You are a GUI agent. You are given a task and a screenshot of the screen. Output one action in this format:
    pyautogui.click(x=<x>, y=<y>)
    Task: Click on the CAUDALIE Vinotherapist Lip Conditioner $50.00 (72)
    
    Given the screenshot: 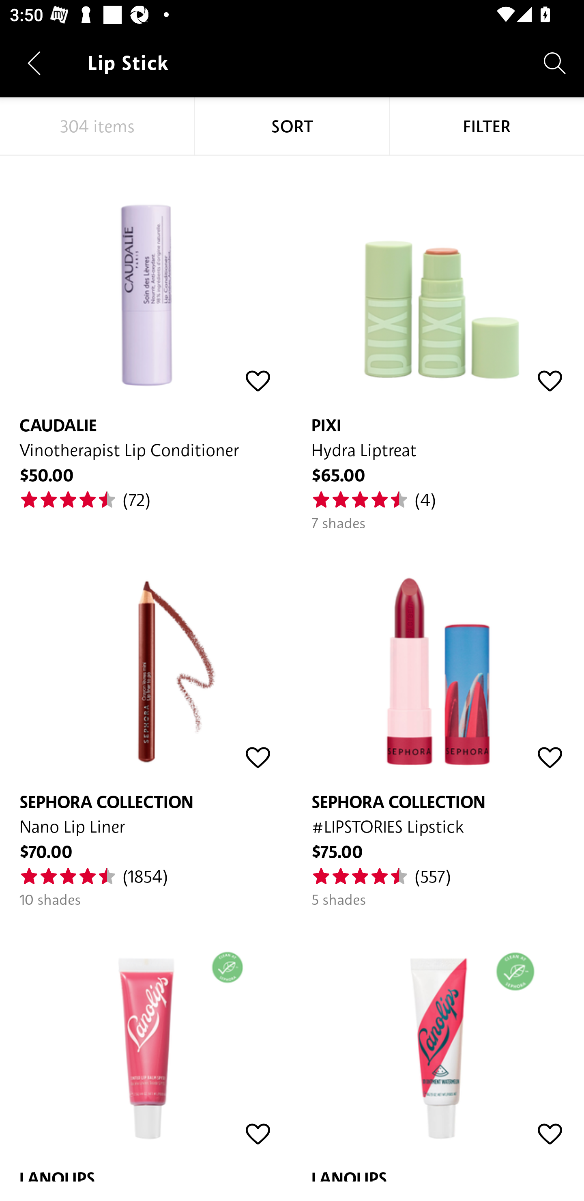 What is the action you would take?
    pyautogui.click(x=146, y=333)
    